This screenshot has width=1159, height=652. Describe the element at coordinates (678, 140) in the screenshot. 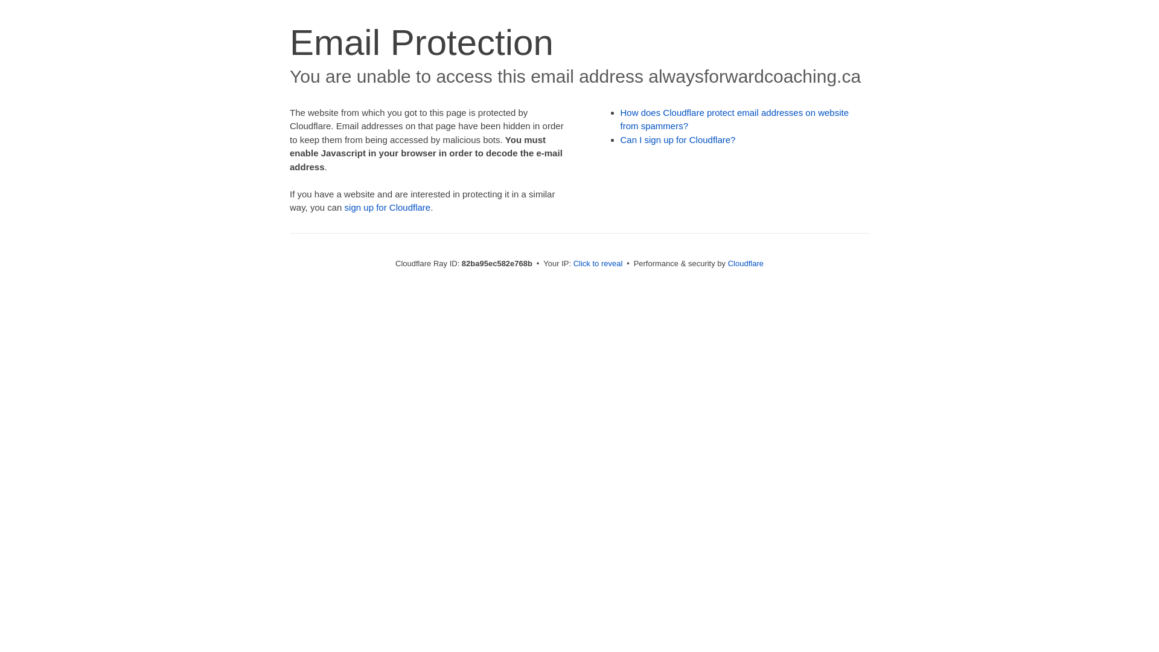

I see `Can I sign up for Cloudflare?` at that location.